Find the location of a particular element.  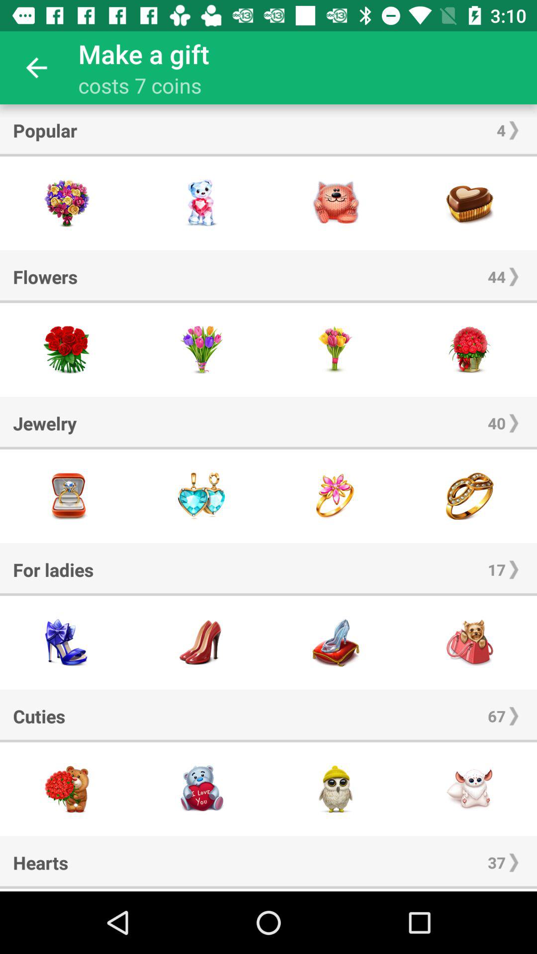

select this gift button is located at coordinates (201, 350).